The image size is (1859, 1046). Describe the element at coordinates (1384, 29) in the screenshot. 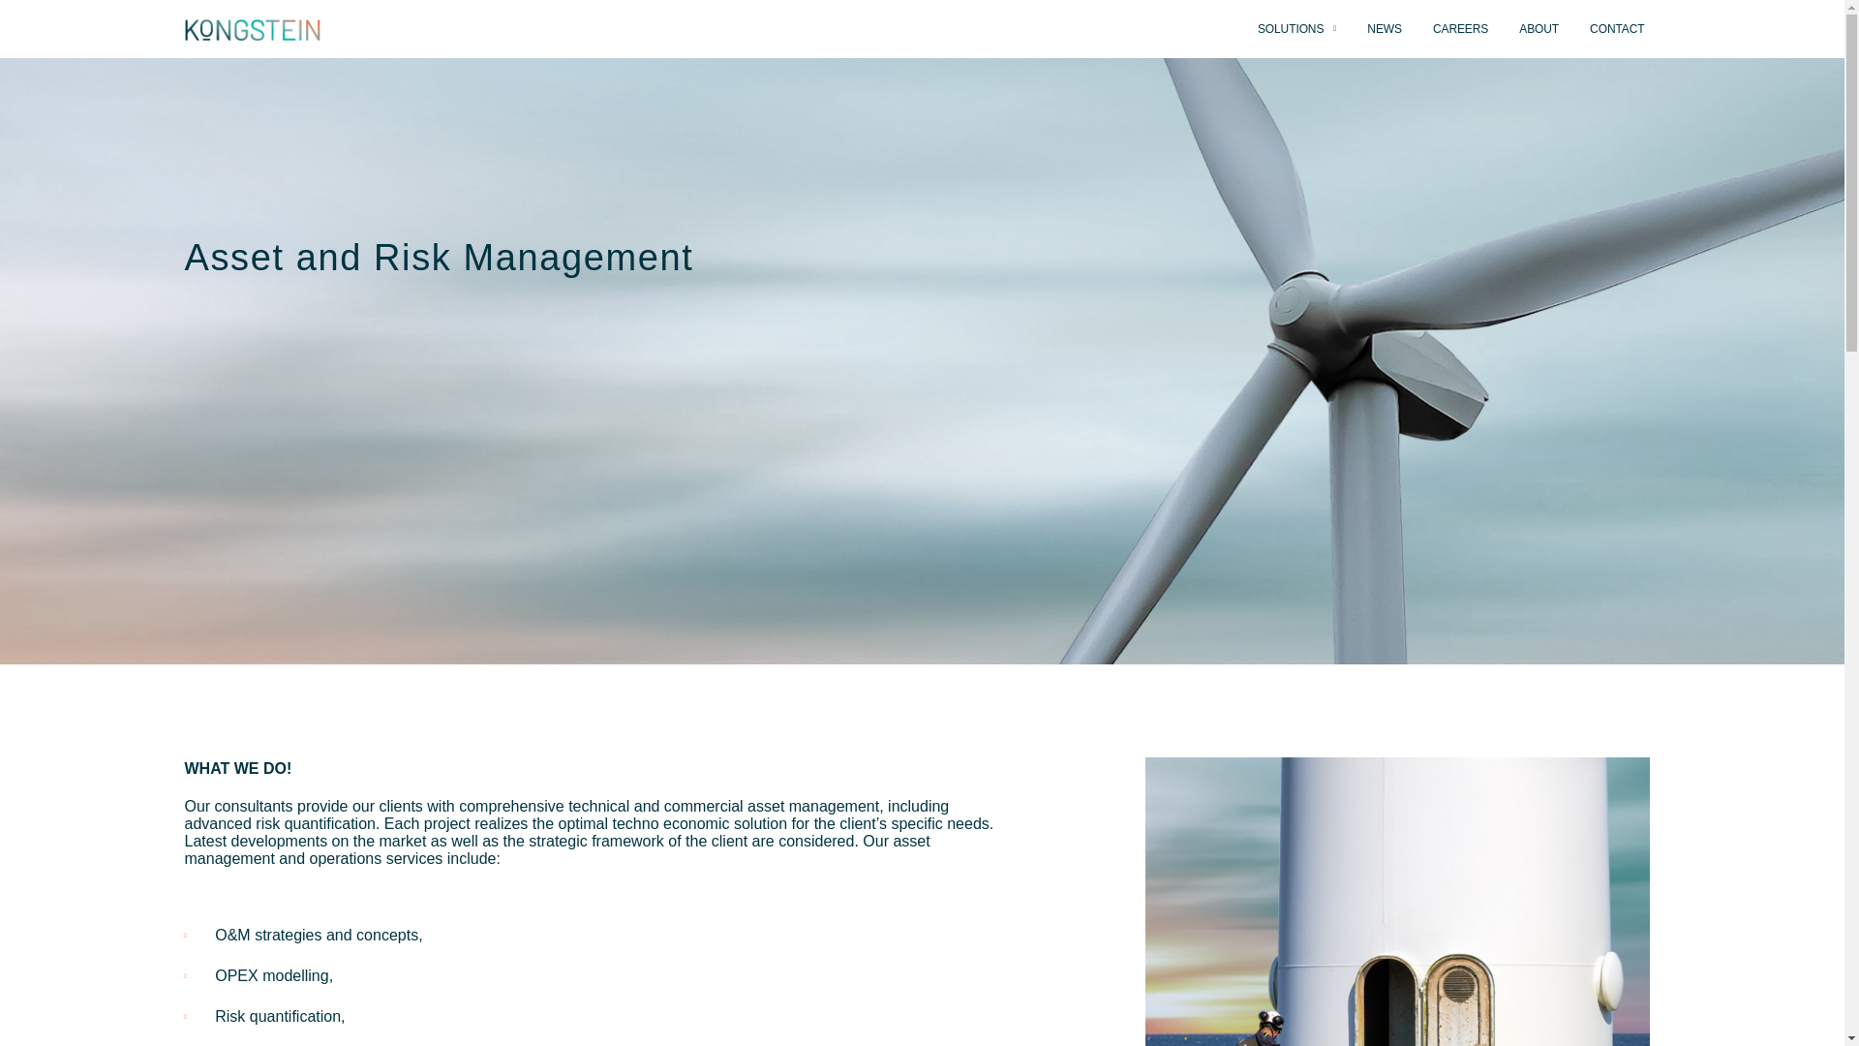

I see `NEWS` at that location.